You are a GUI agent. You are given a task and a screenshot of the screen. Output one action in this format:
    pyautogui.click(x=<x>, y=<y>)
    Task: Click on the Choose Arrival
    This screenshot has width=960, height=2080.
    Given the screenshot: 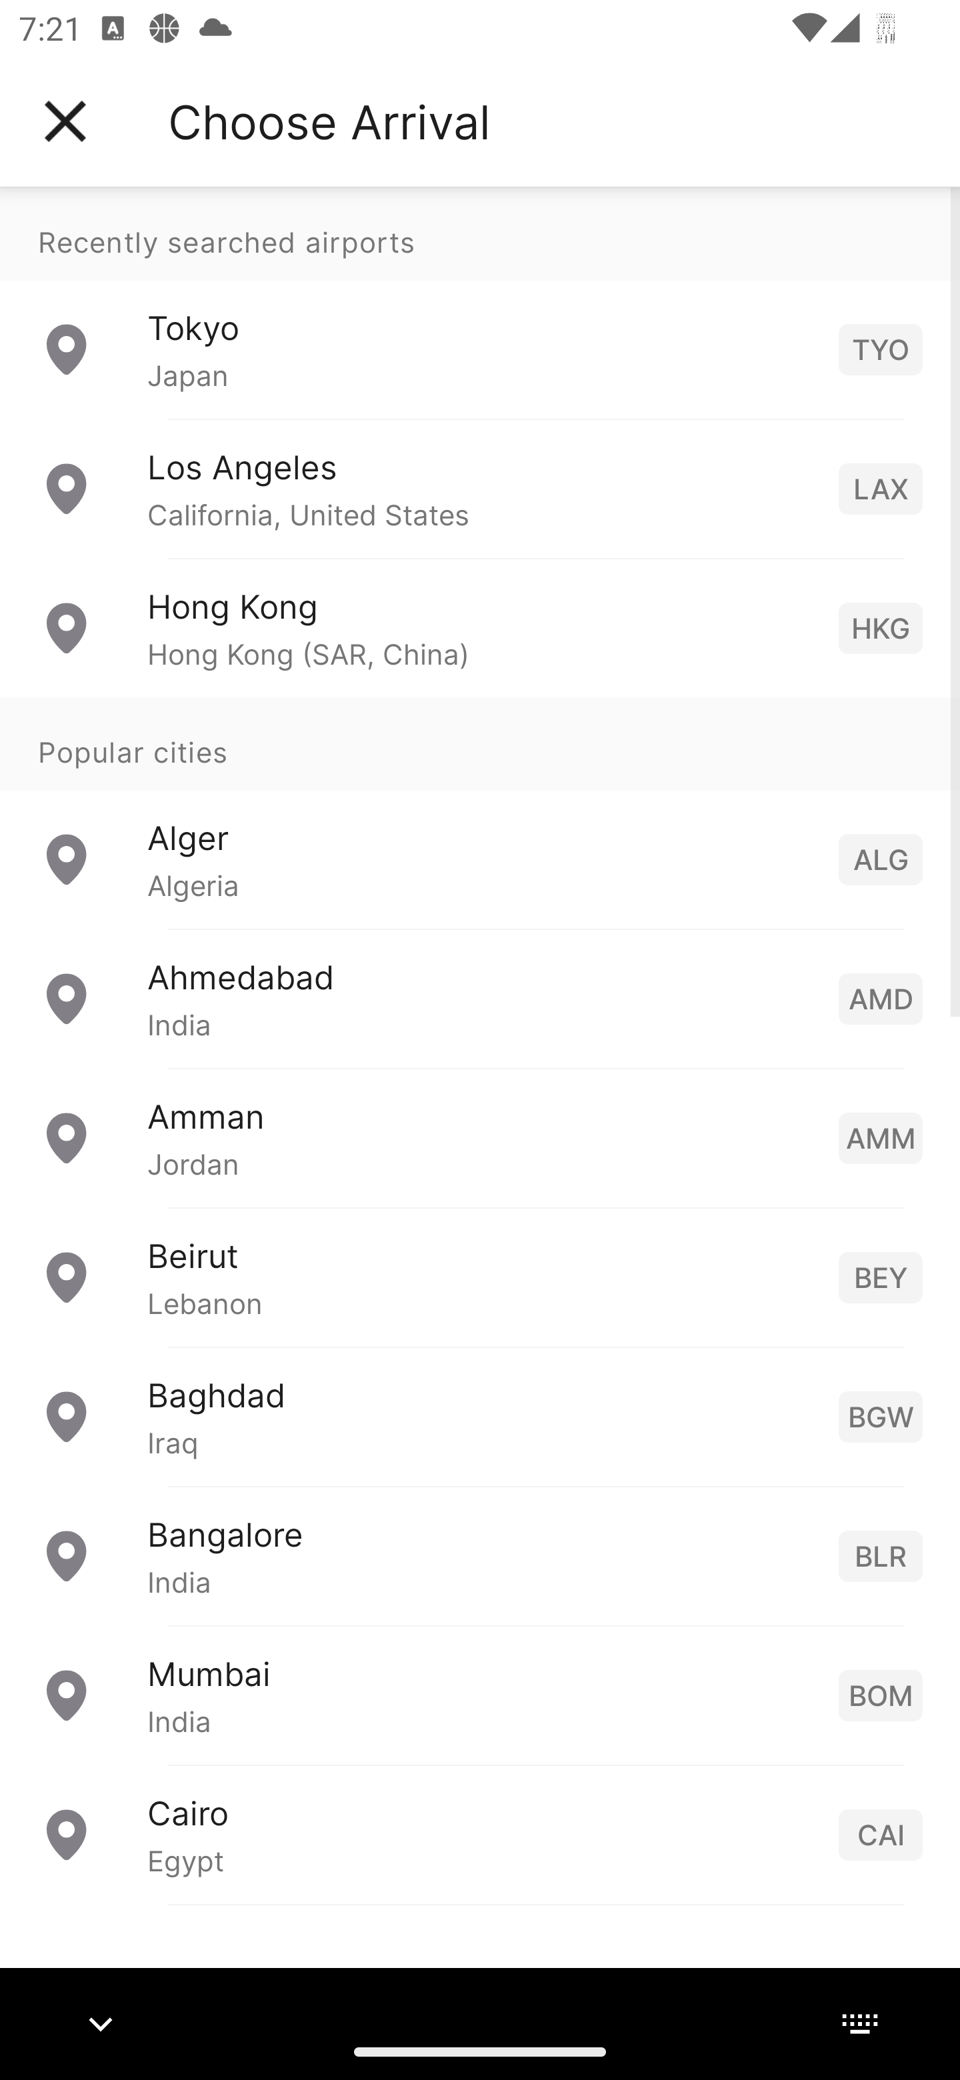 What is the action you would take?
    pyautogui.click(x=329, y=121)
    